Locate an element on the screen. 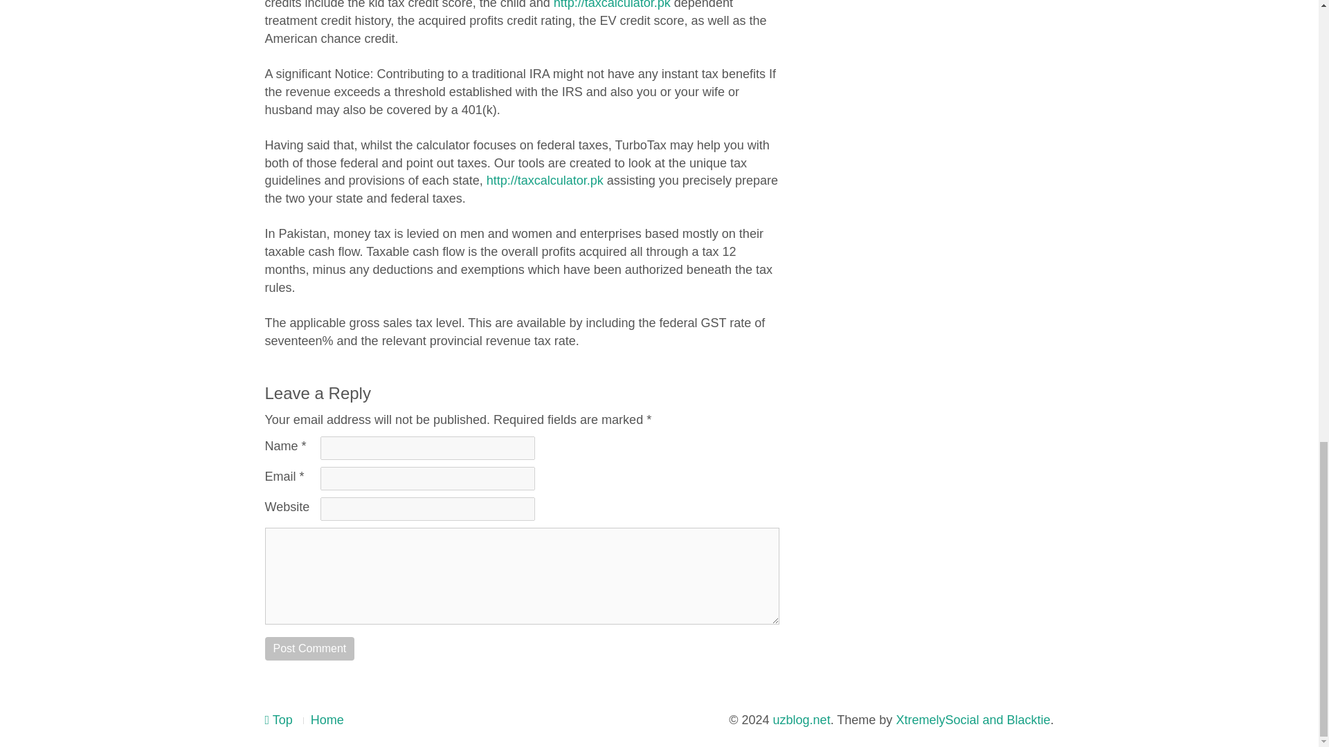 This screenshot has width=1329, height=747. Home is located at coordinates (327, 719).